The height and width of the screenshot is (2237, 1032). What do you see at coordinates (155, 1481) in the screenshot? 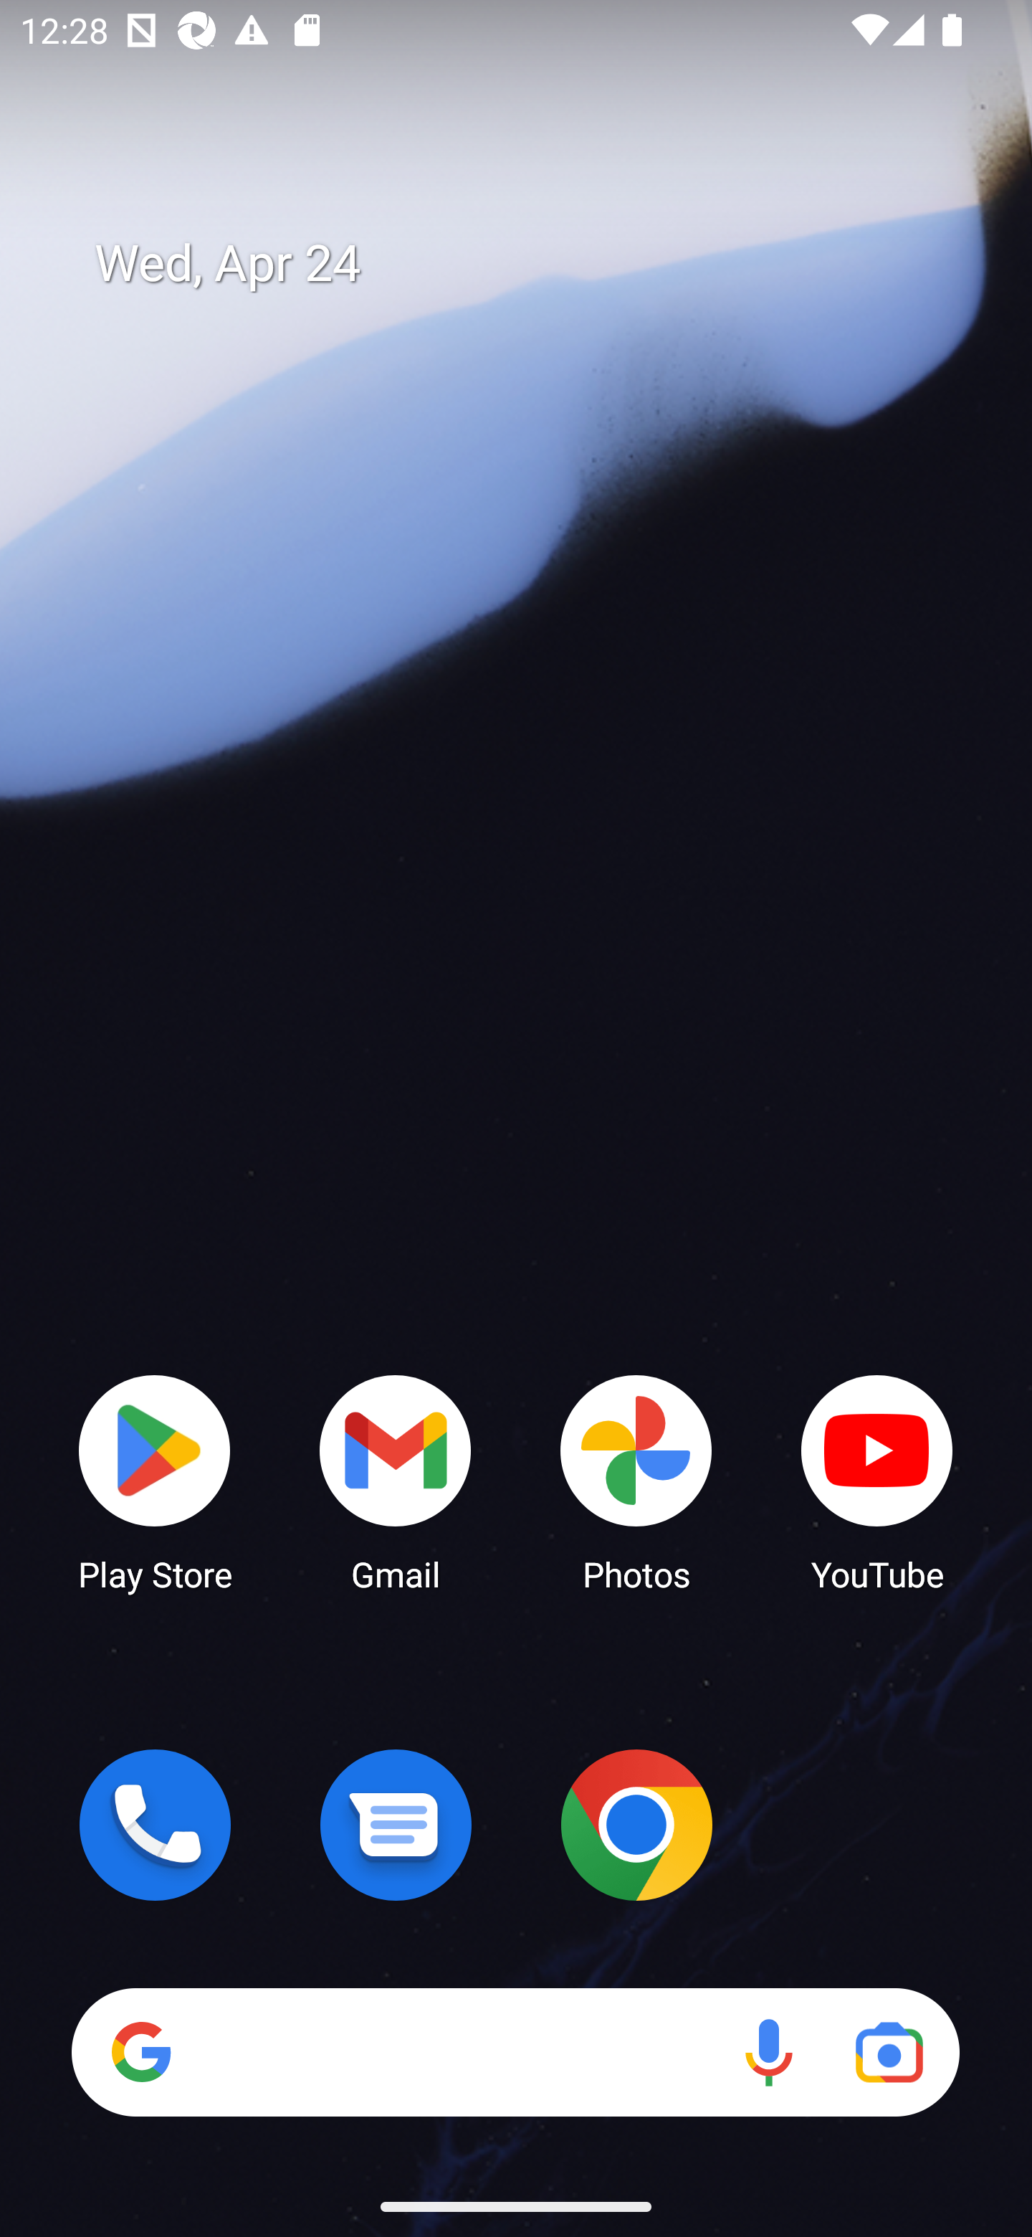
I see `Play Store` at bounding box center [155, 1481].